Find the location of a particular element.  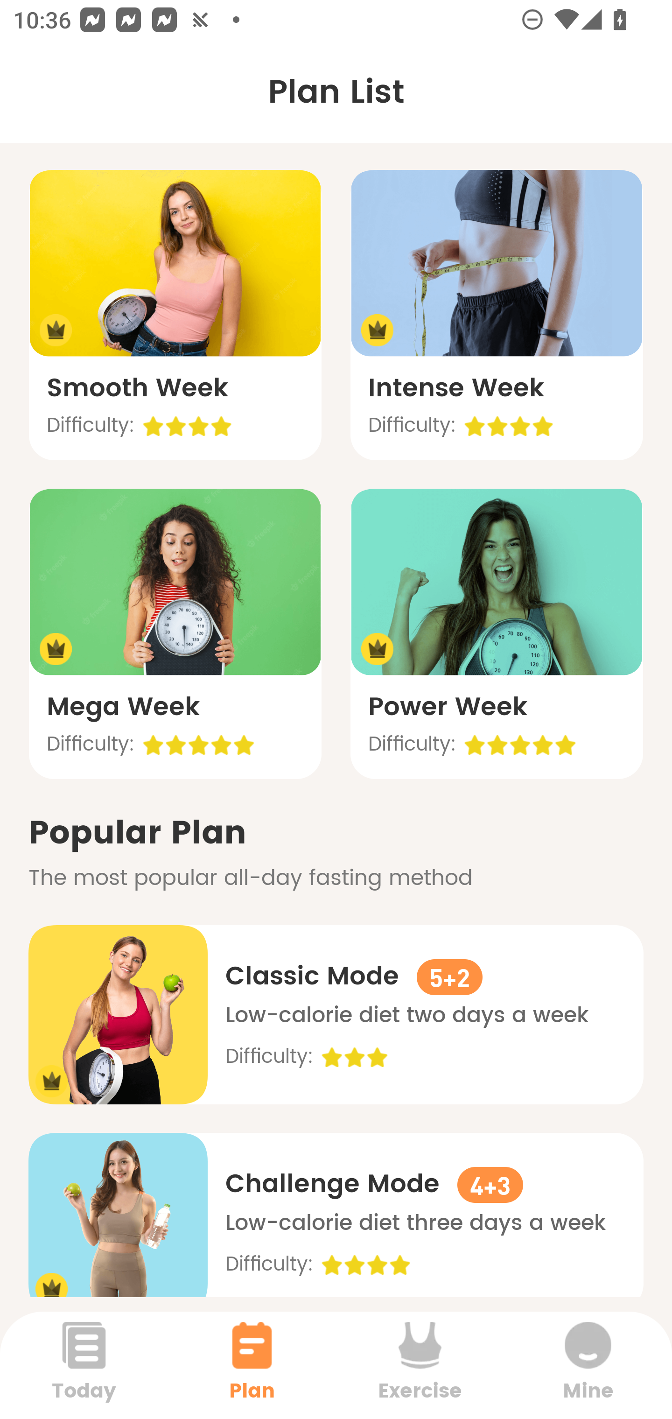

Power Week Difficulty: 5.0 is located at coordinates (497, 633).